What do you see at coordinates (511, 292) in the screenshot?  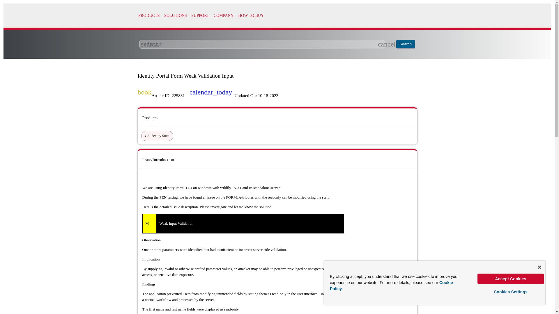 I see `Cookies Settings` at bounding box center [511, 292].